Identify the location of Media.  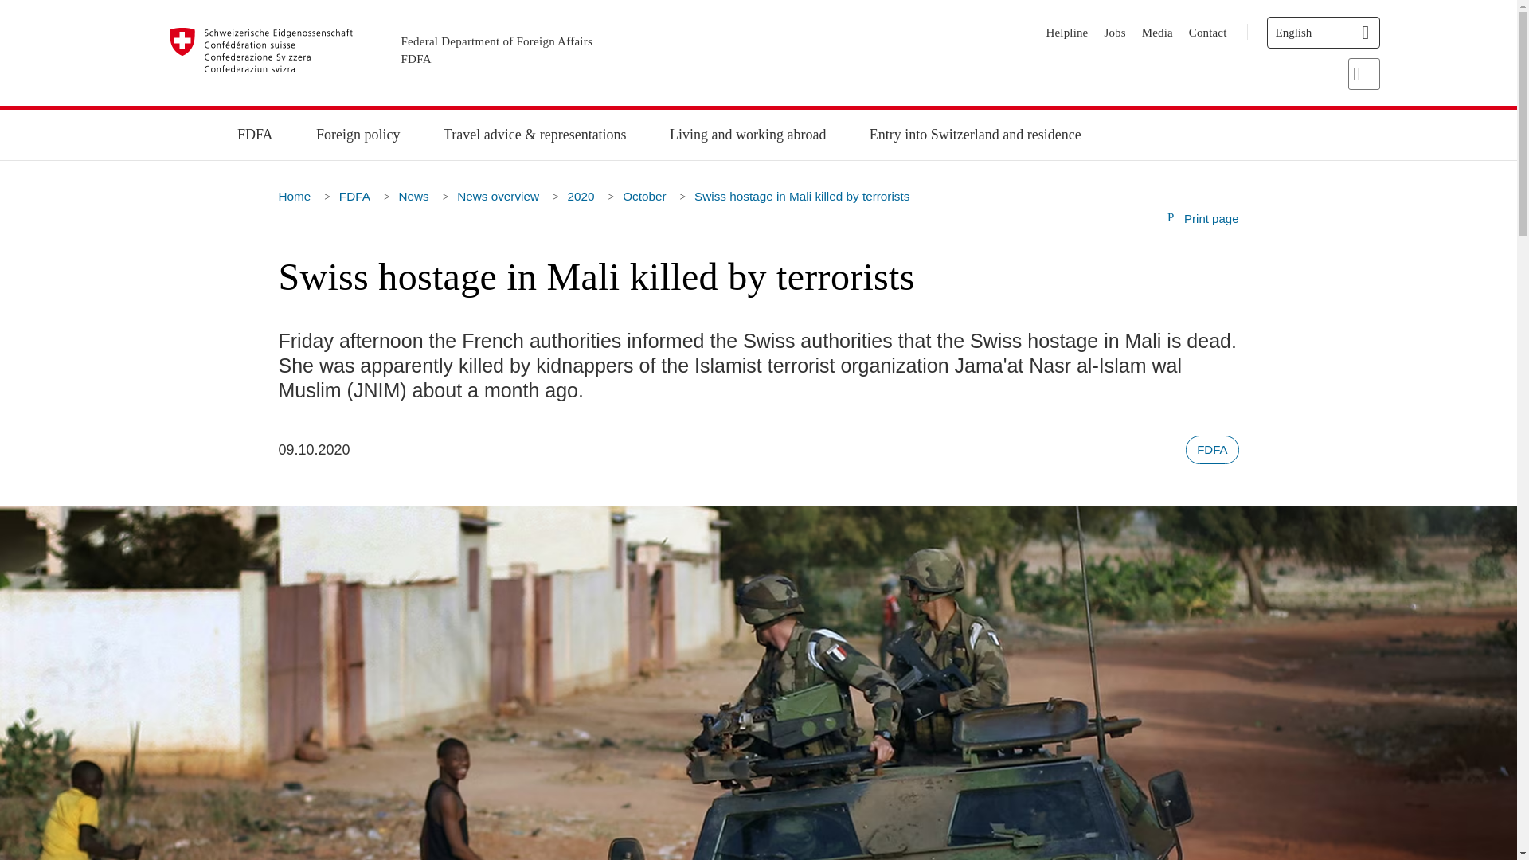
(1157, 32).